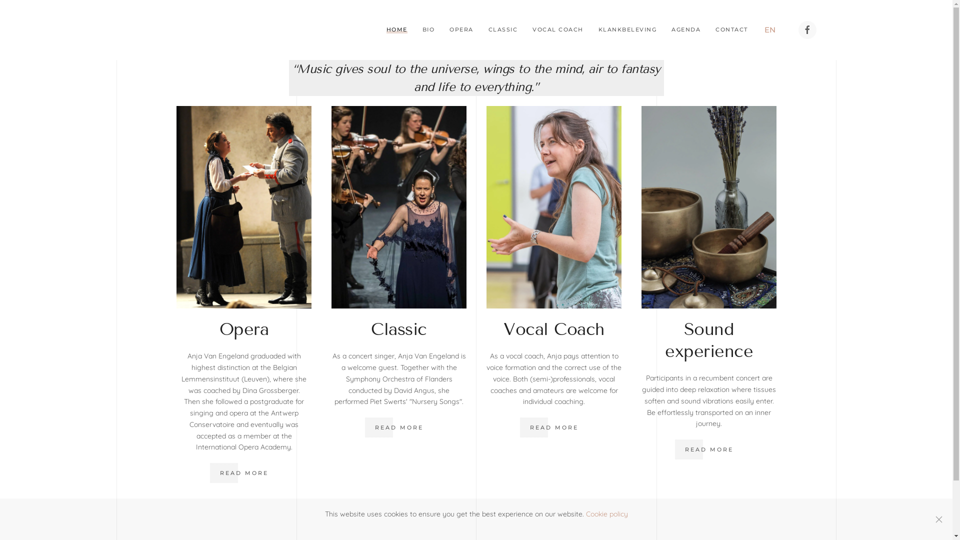 This screenshot has height=540, width=960. Describe the element at coordinates (428, 30) in the screenshot. I see `BIO` at that location.